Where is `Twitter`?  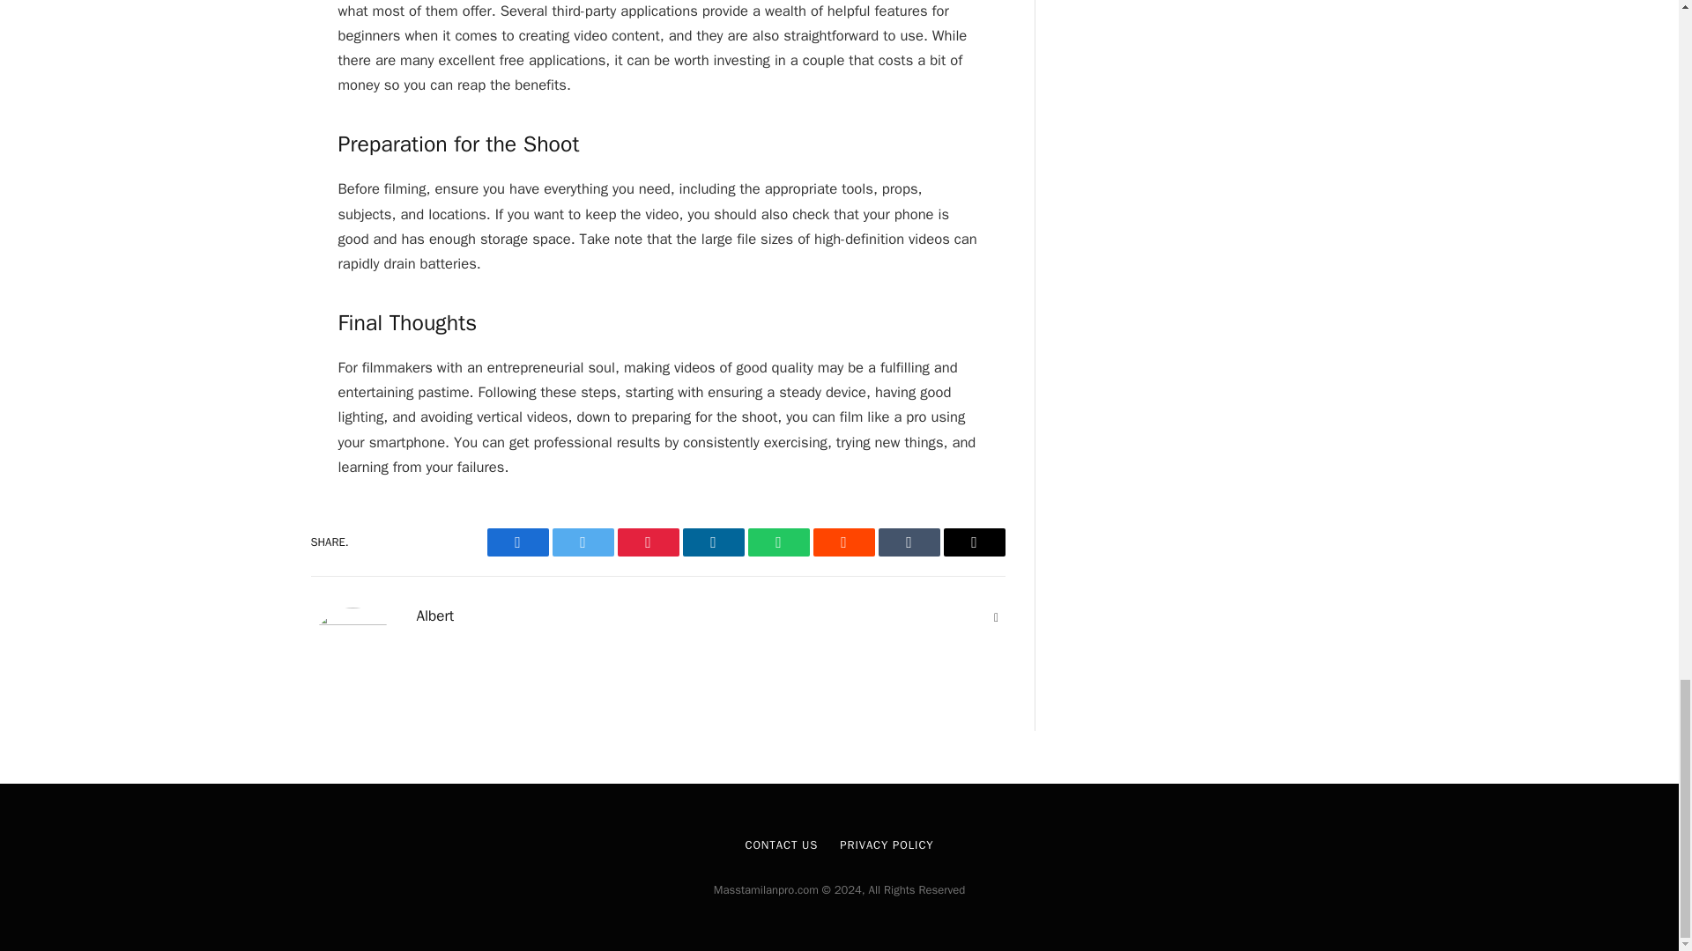
Twitter is located at coordinates (582, 542).